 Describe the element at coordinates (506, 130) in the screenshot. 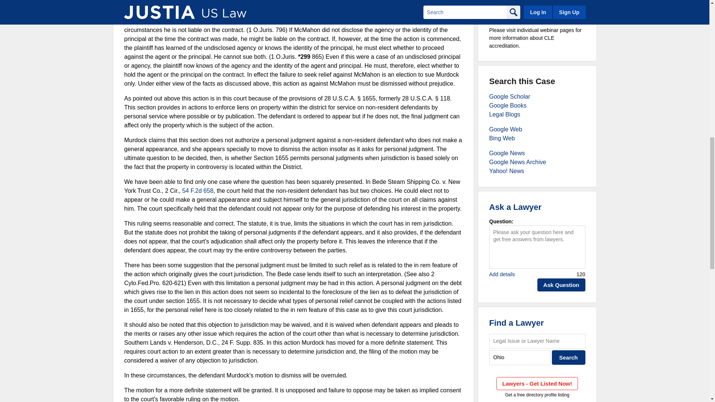

I see `Law - Google Web` at that location.